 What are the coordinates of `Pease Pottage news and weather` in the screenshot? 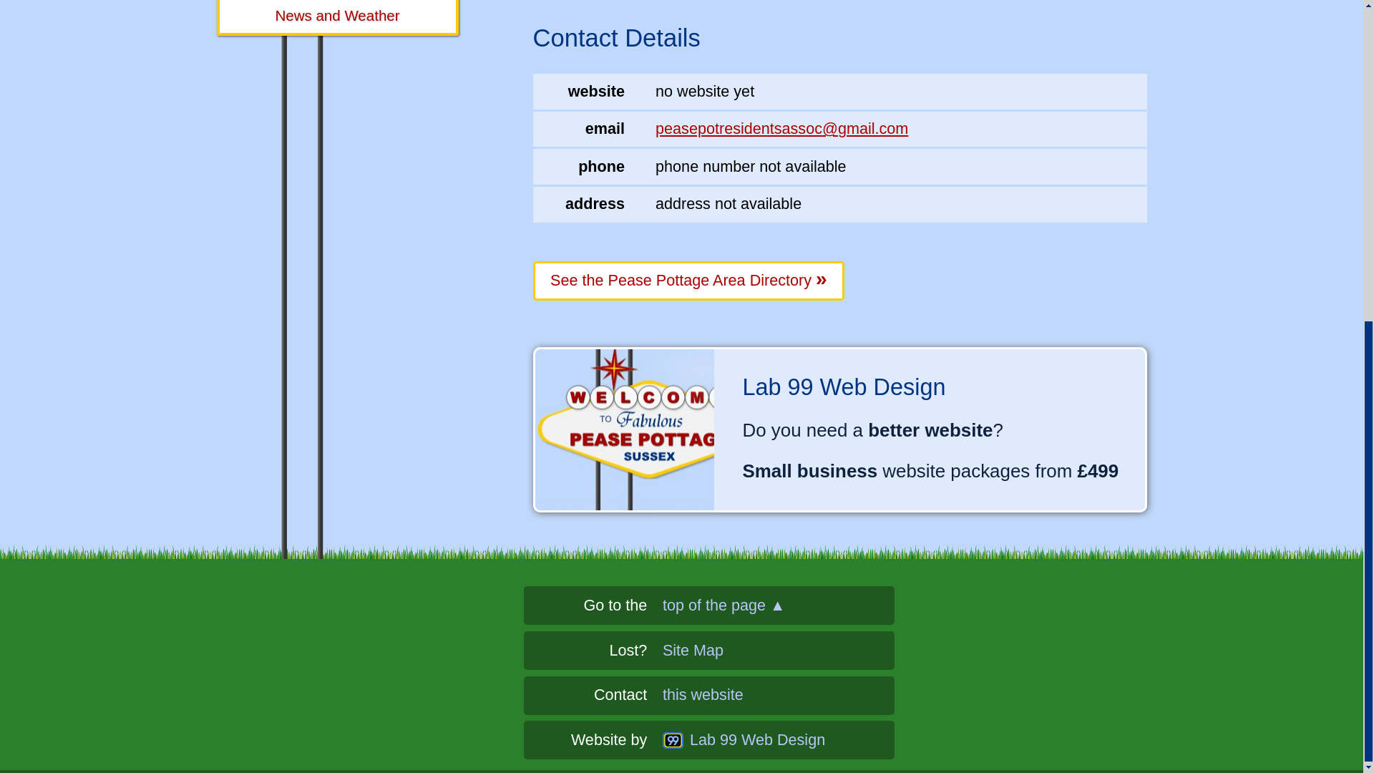 It's located at (336, 17).